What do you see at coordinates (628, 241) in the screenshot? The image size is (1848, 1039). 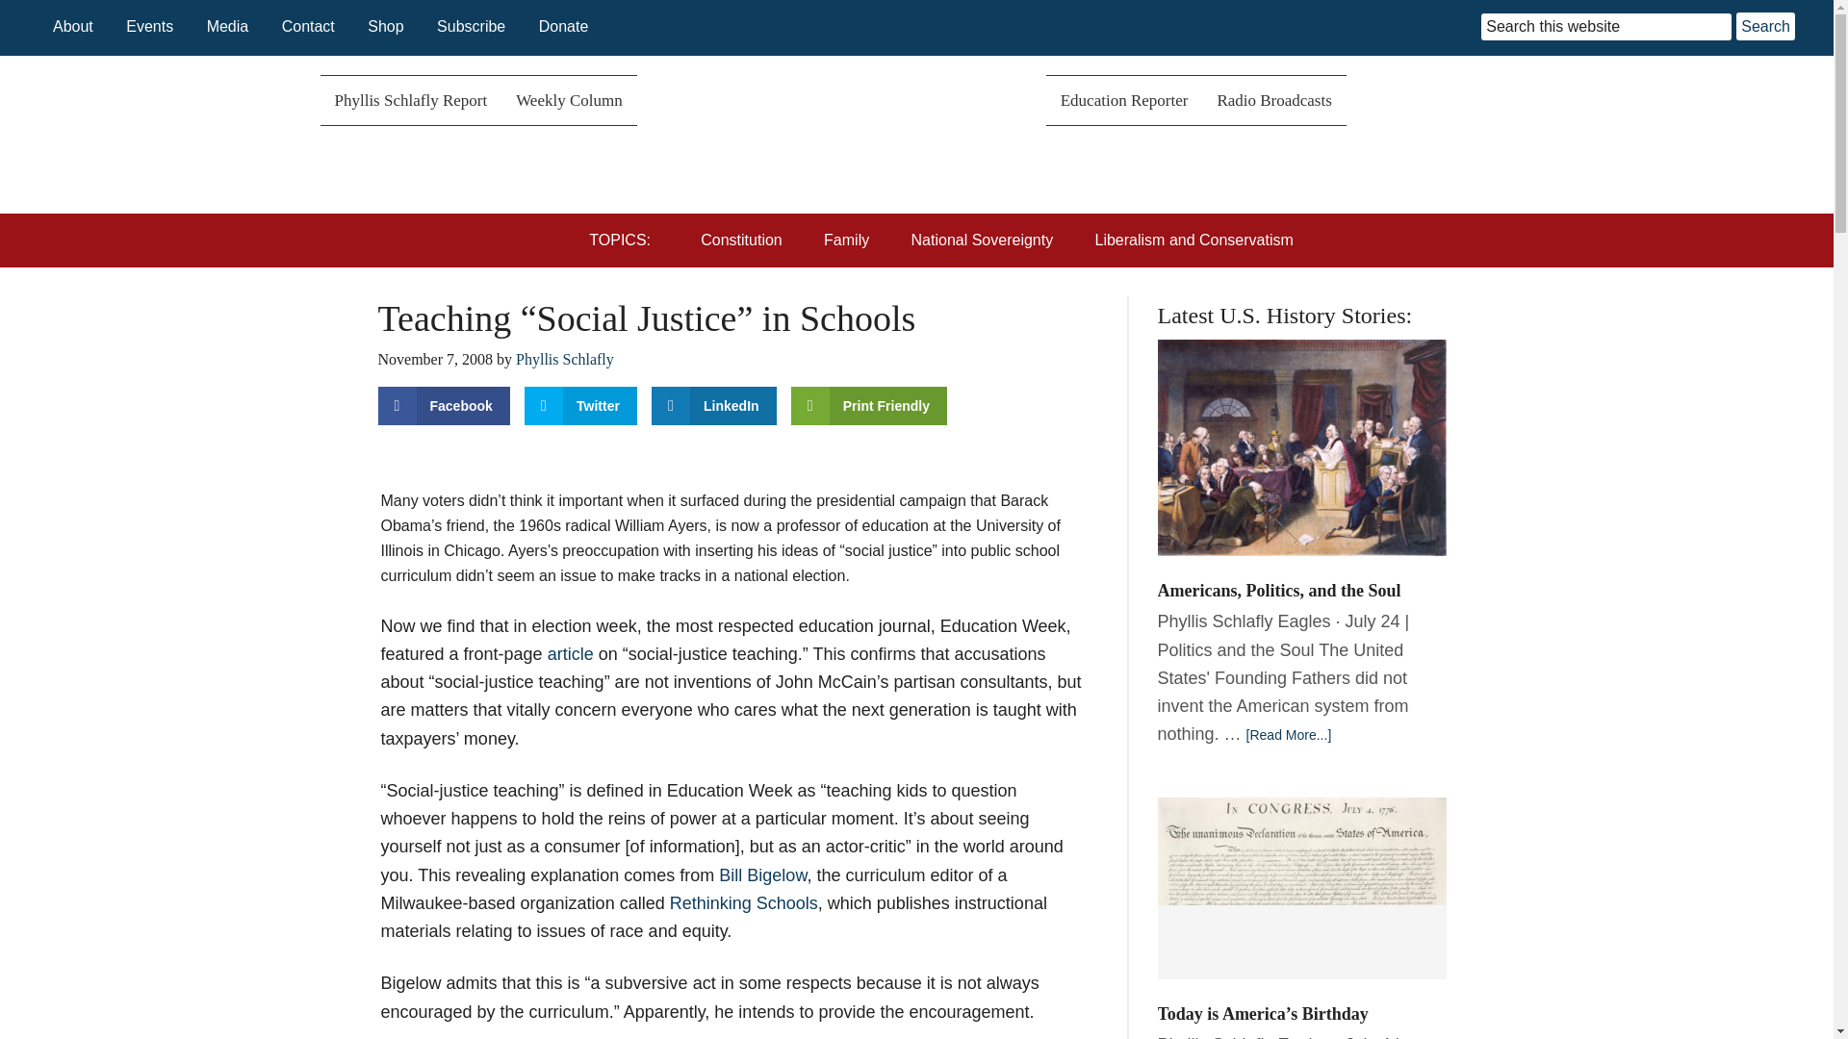 I see `TOPICS:    ` at bounding box center [628, 241].